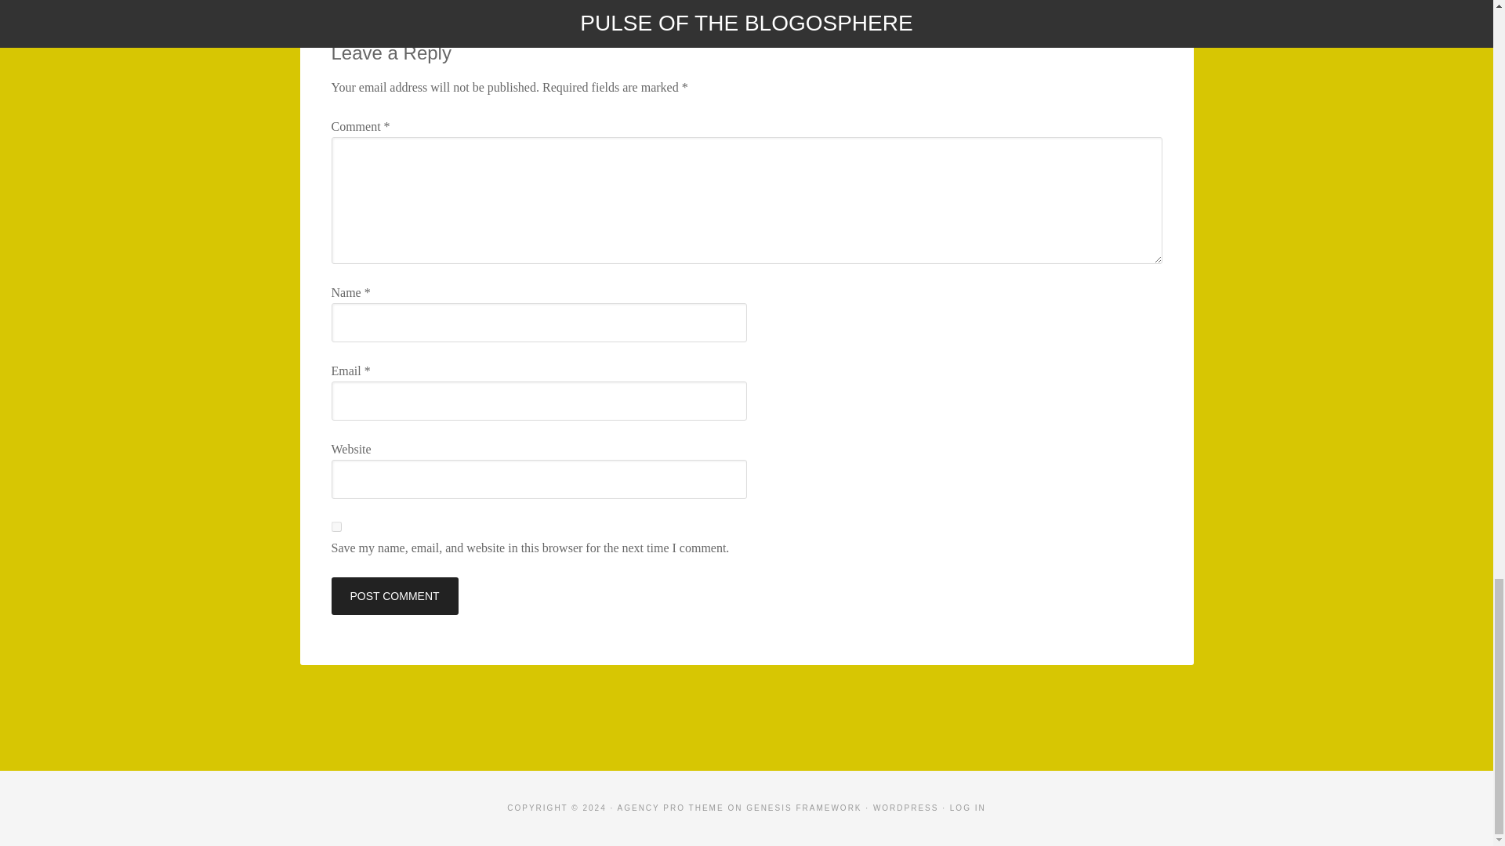  Describe the element at coordinates (670, 808) in the screenshot. I see `AGENCY PRO THEME` at that location.